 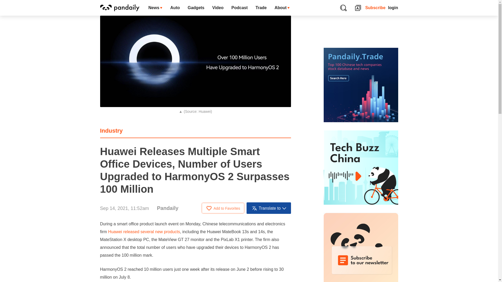 What do you see at coordinates (144, 232) in the screenshot?
I see `Huawei released several new products` at bounding box center [144, 232].